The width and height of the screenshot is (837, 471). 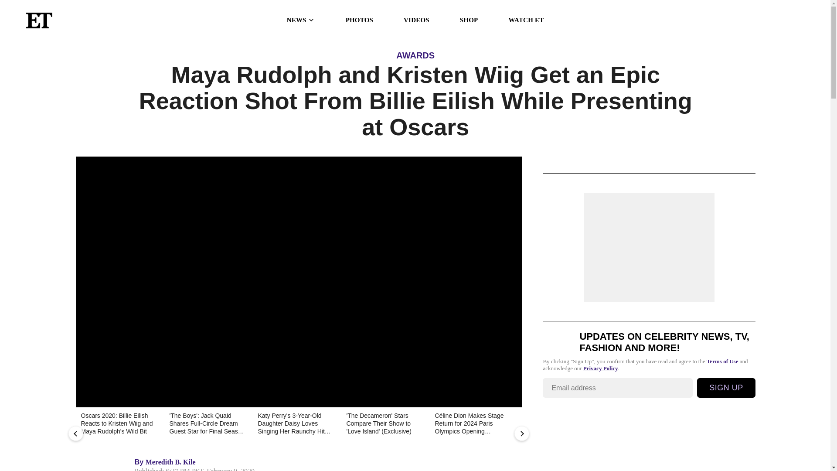 What do you see at coordinates (526, 20) in the screenshot?
I see `WATCH ET` at bounding box center [526, 20].